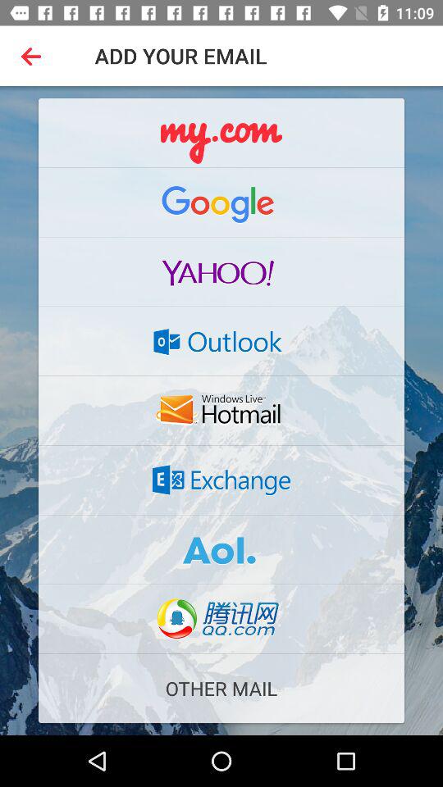  What do you see at coordinates (221, 341) in the screenshot?
I see `select the outlook logo on the web page` at bounding box center [221, 341].